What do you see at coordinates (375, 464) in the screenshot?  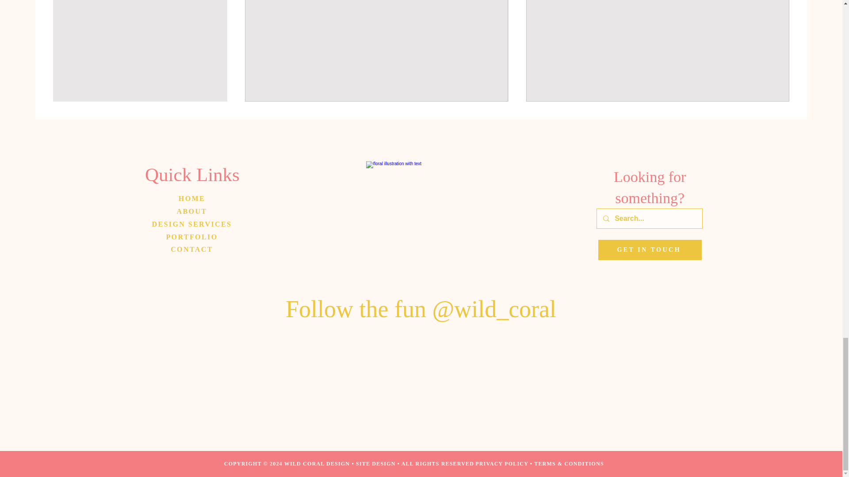 I see `SITE DESIGN` at bounding box center [375, 464].